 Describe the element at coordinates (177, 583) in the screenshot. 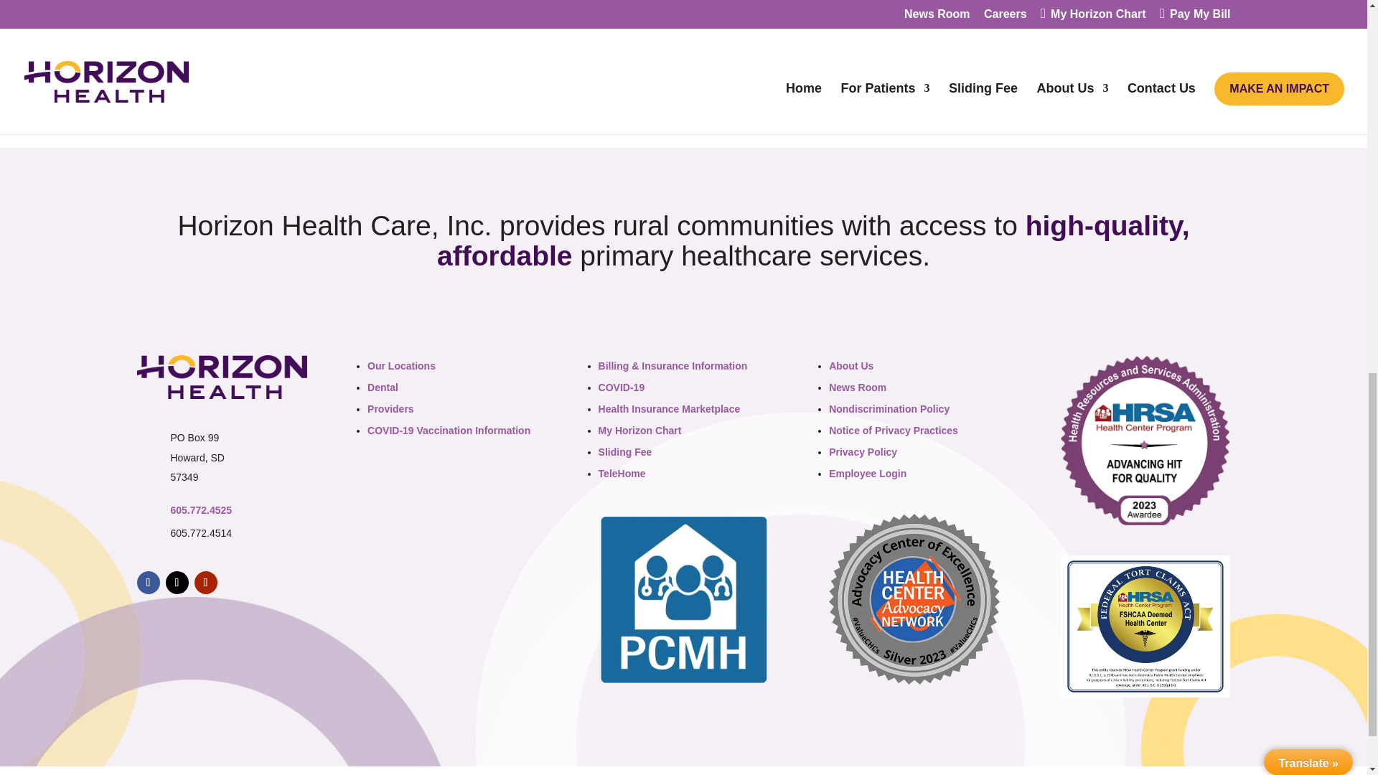

I see `Follow on X` at that location.